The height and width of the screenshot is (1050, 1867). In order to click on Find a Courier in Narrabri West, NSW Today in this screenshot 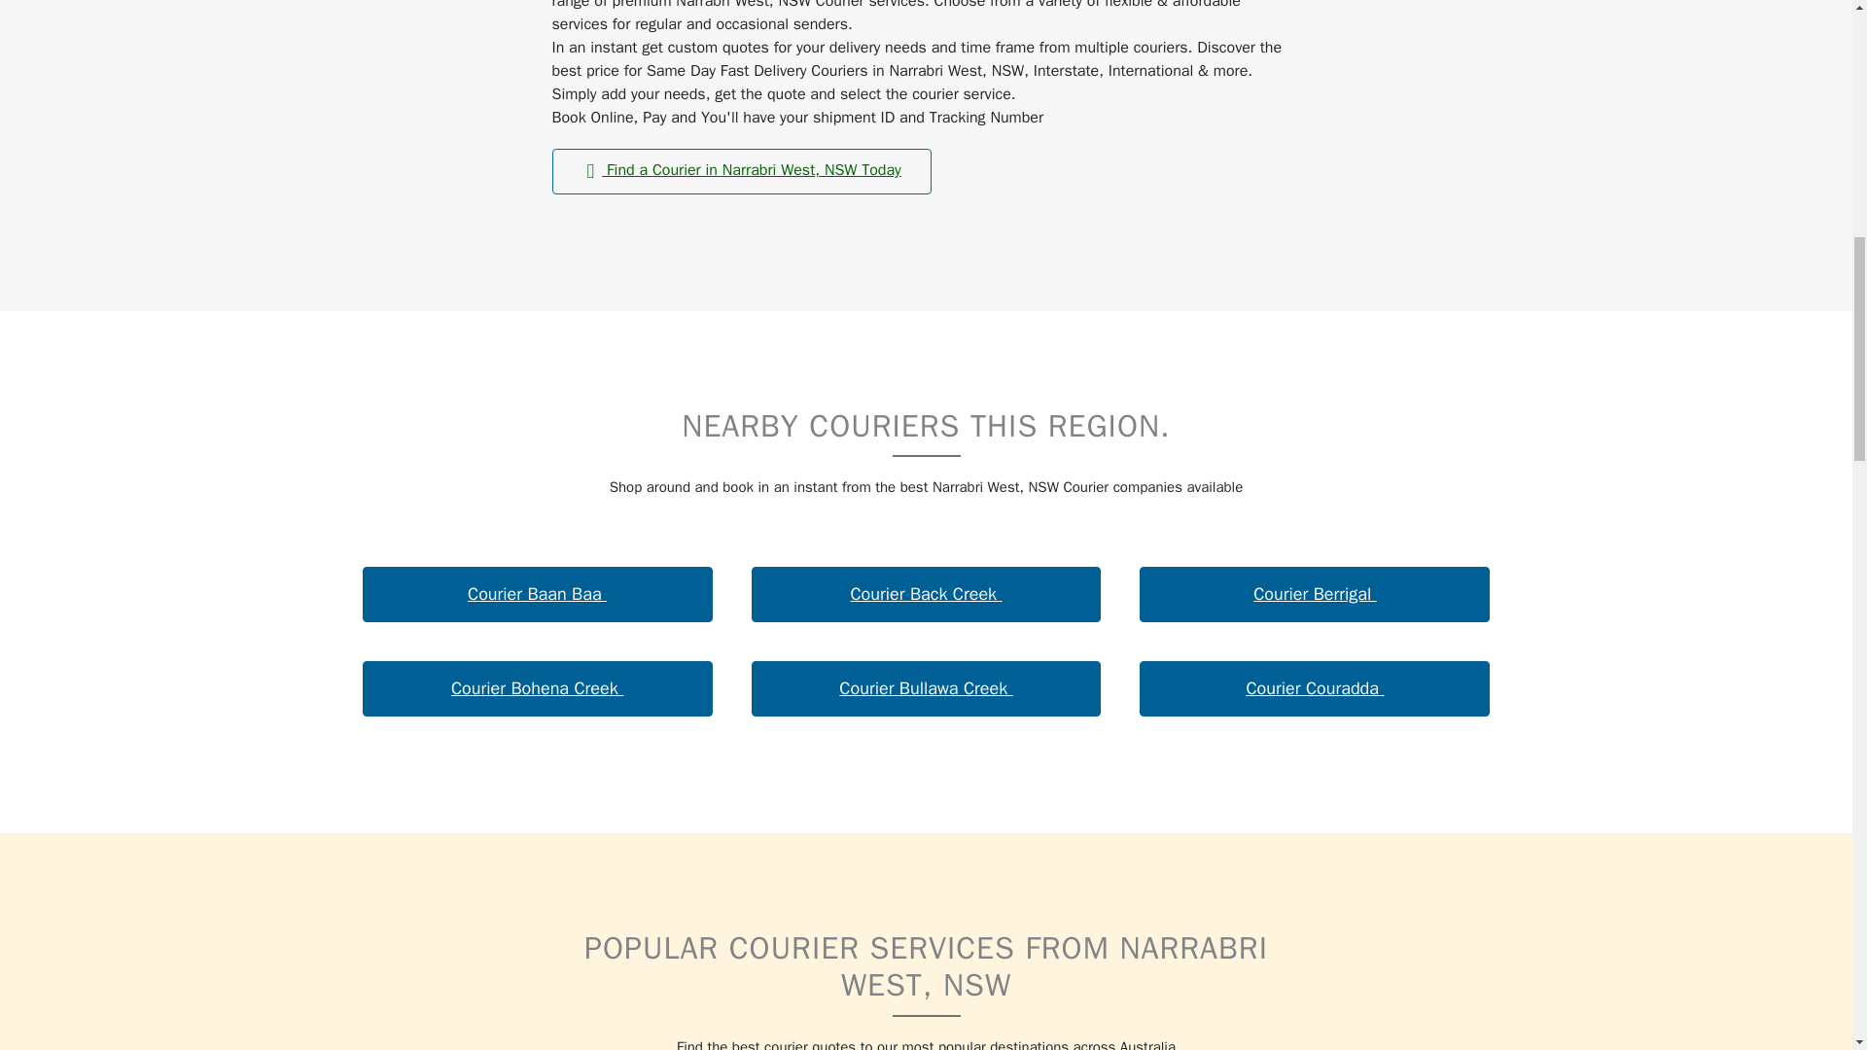, I will do `click(742, 171)`.